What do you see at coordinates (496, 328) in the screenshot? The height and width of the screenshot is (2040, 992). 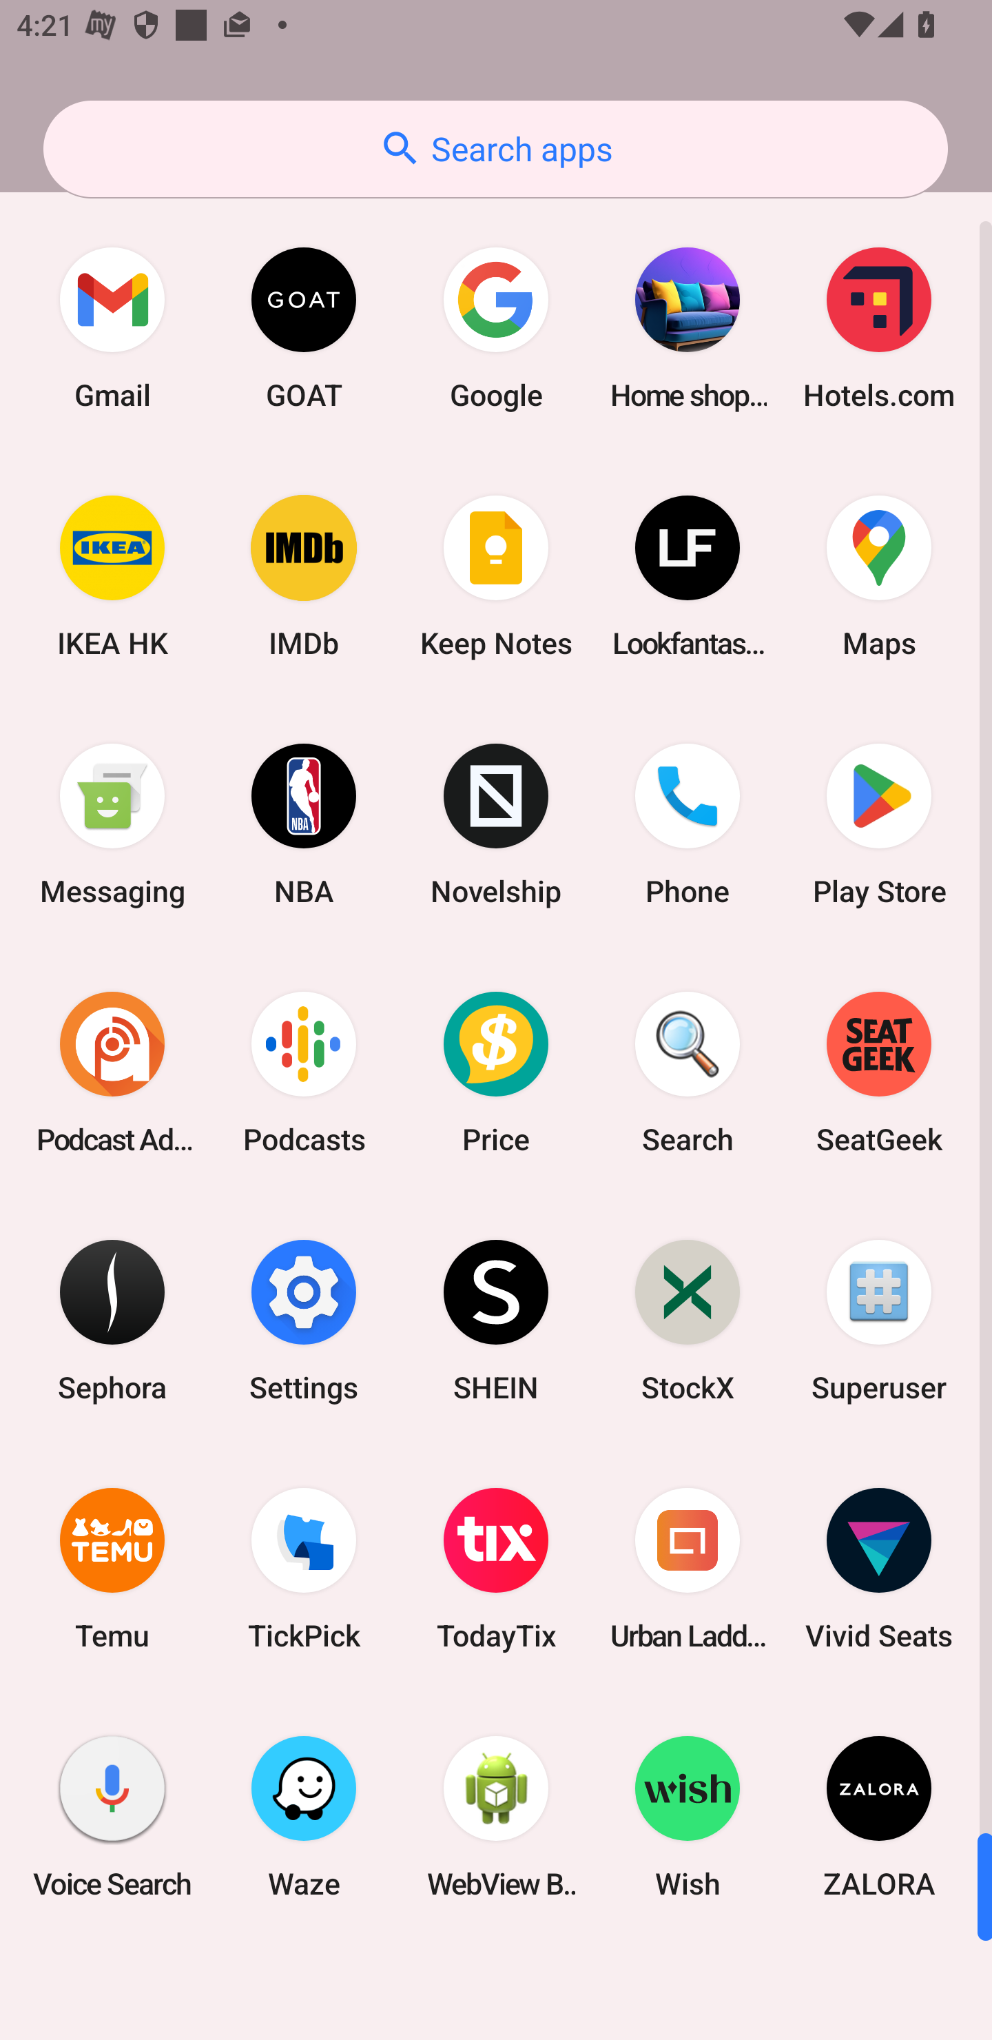 I see `Google` at bounding box center [496, 328].